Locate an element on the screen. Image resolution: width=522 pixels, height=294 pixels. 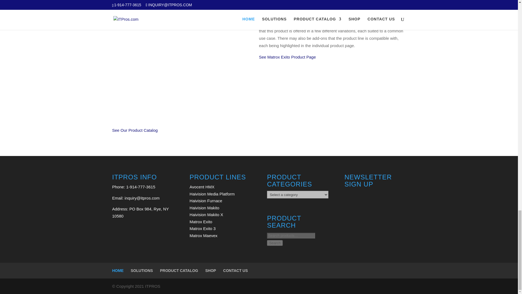
Search is located at coordinates (275, 243).